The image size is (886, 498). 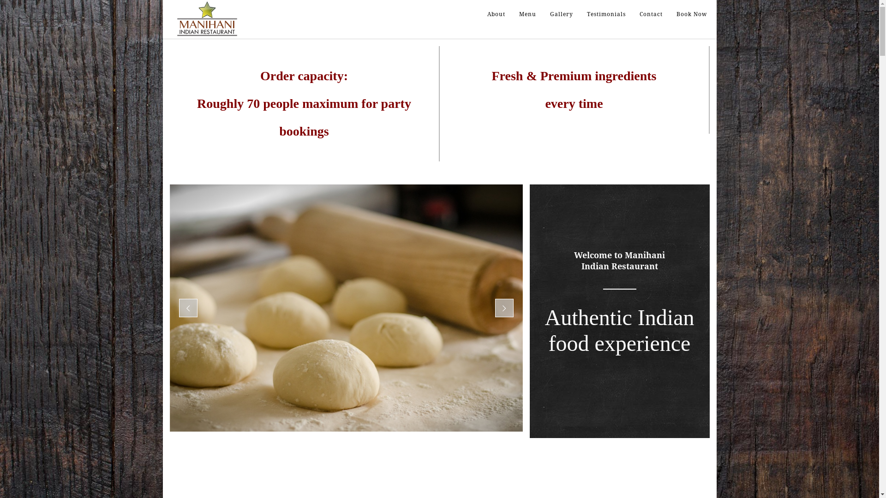 I want to click on Gallery, so click(x=561, y=14).